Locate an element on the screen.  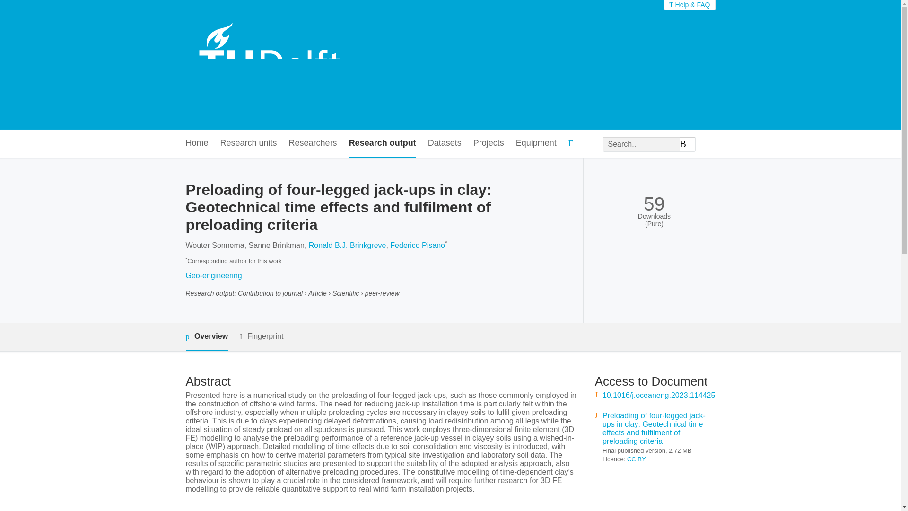
TU Delft Research Portal Home is located at coordinates (273, 64).